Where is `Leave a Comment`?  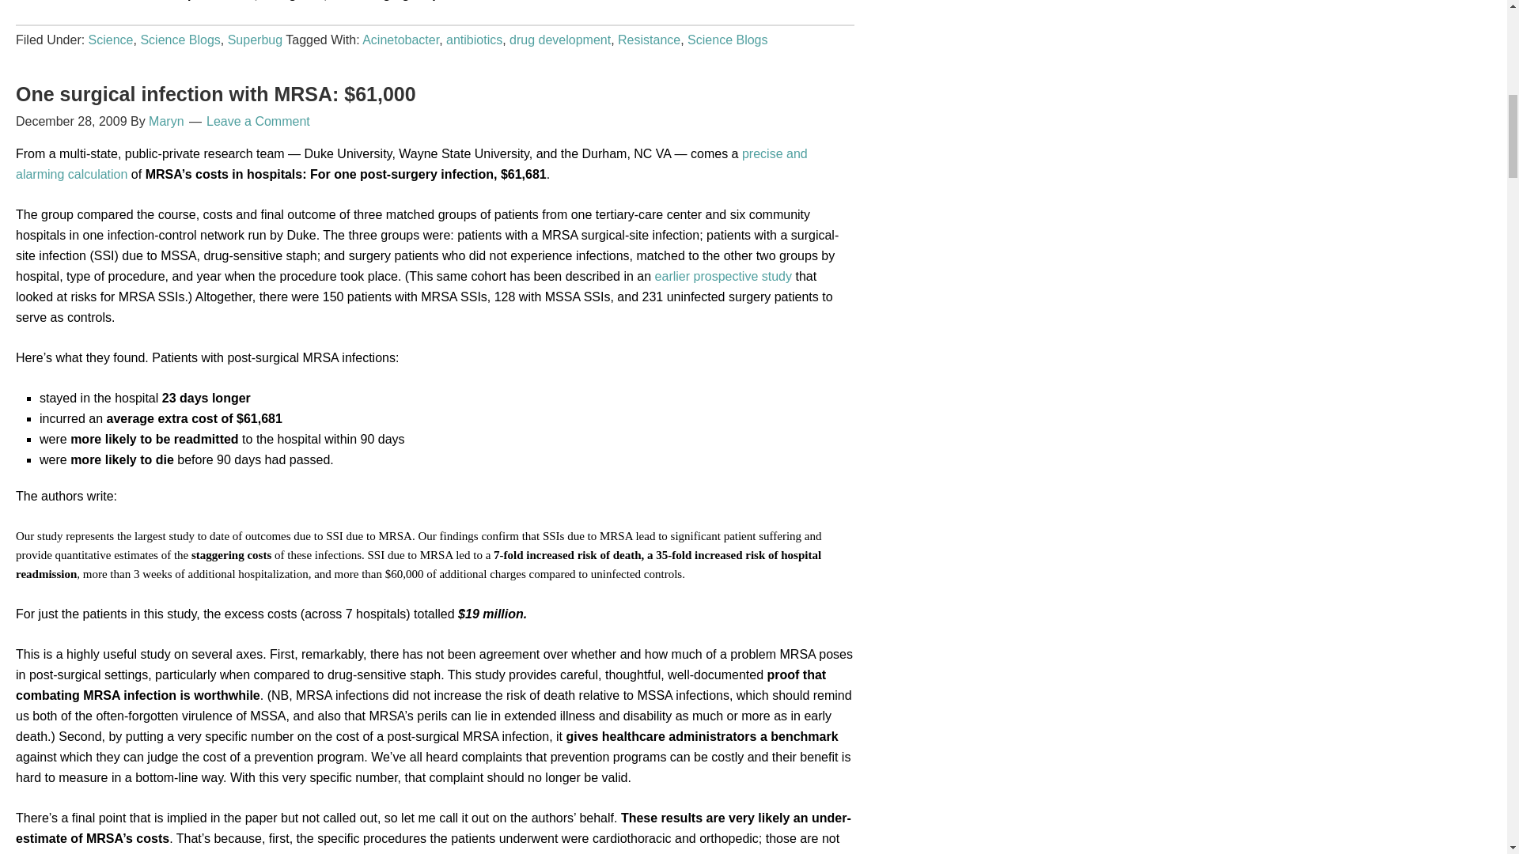 Leave a Comment is located at coordinates (258, 120).